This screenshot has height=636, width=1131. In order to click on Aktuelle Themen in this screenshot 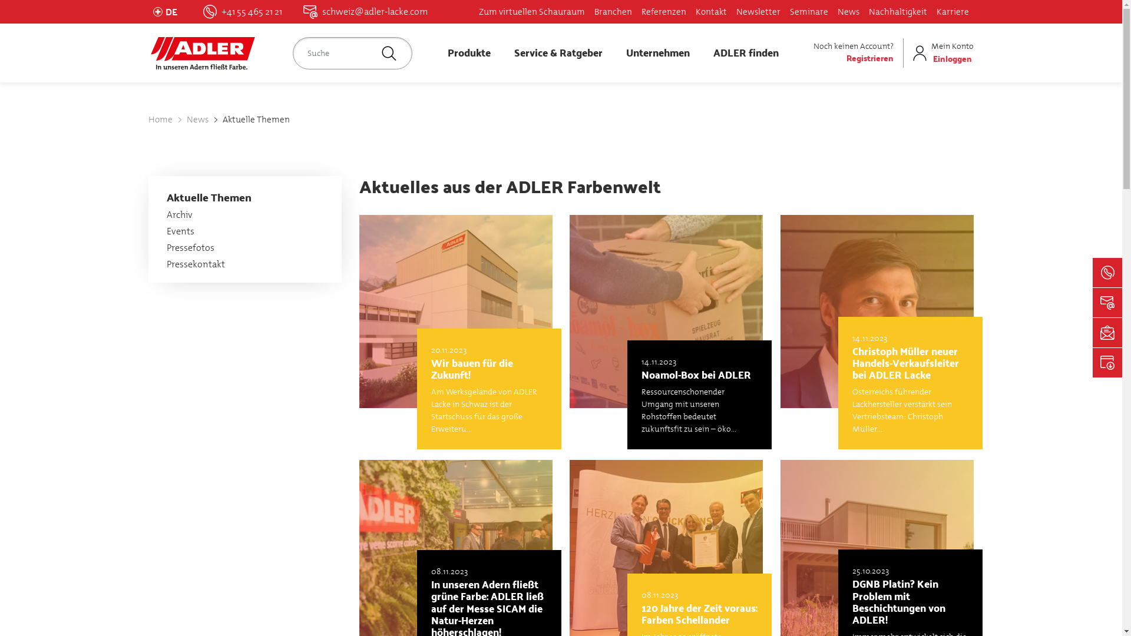, I will do `click(209, 197)`.